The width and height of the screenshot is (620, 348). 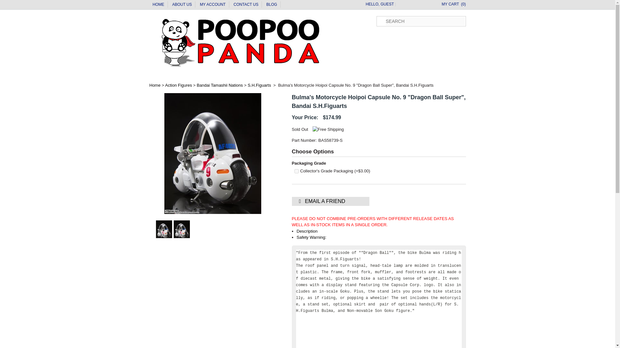 What do you see at coordinates (246, 4) in the screenshot?
I see `CONTACT US` at bounding box center [246, 4].